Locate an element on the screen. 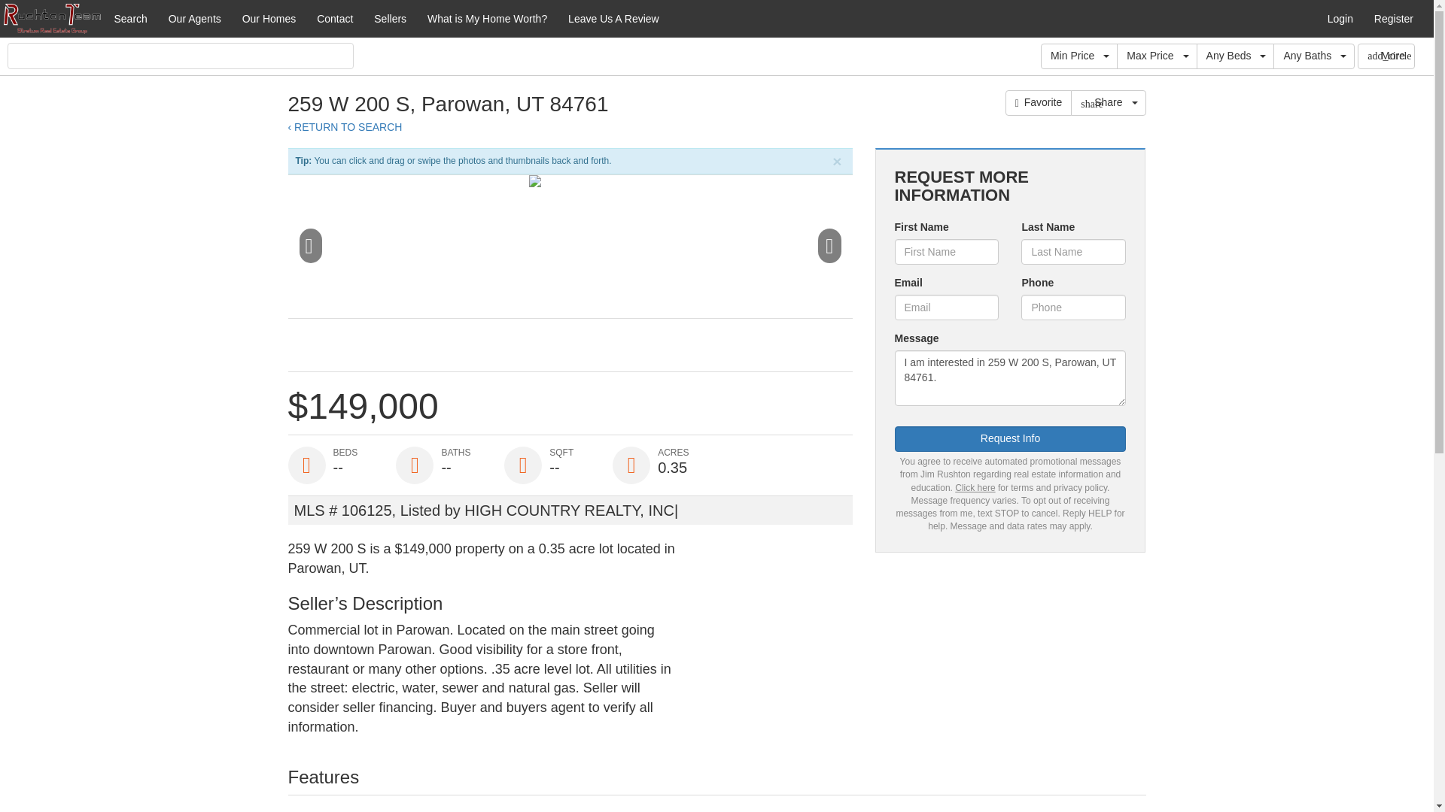 The height and width of the screenshot is (812, 1445). Leave Us A Review is located at coordinates (613, 18).